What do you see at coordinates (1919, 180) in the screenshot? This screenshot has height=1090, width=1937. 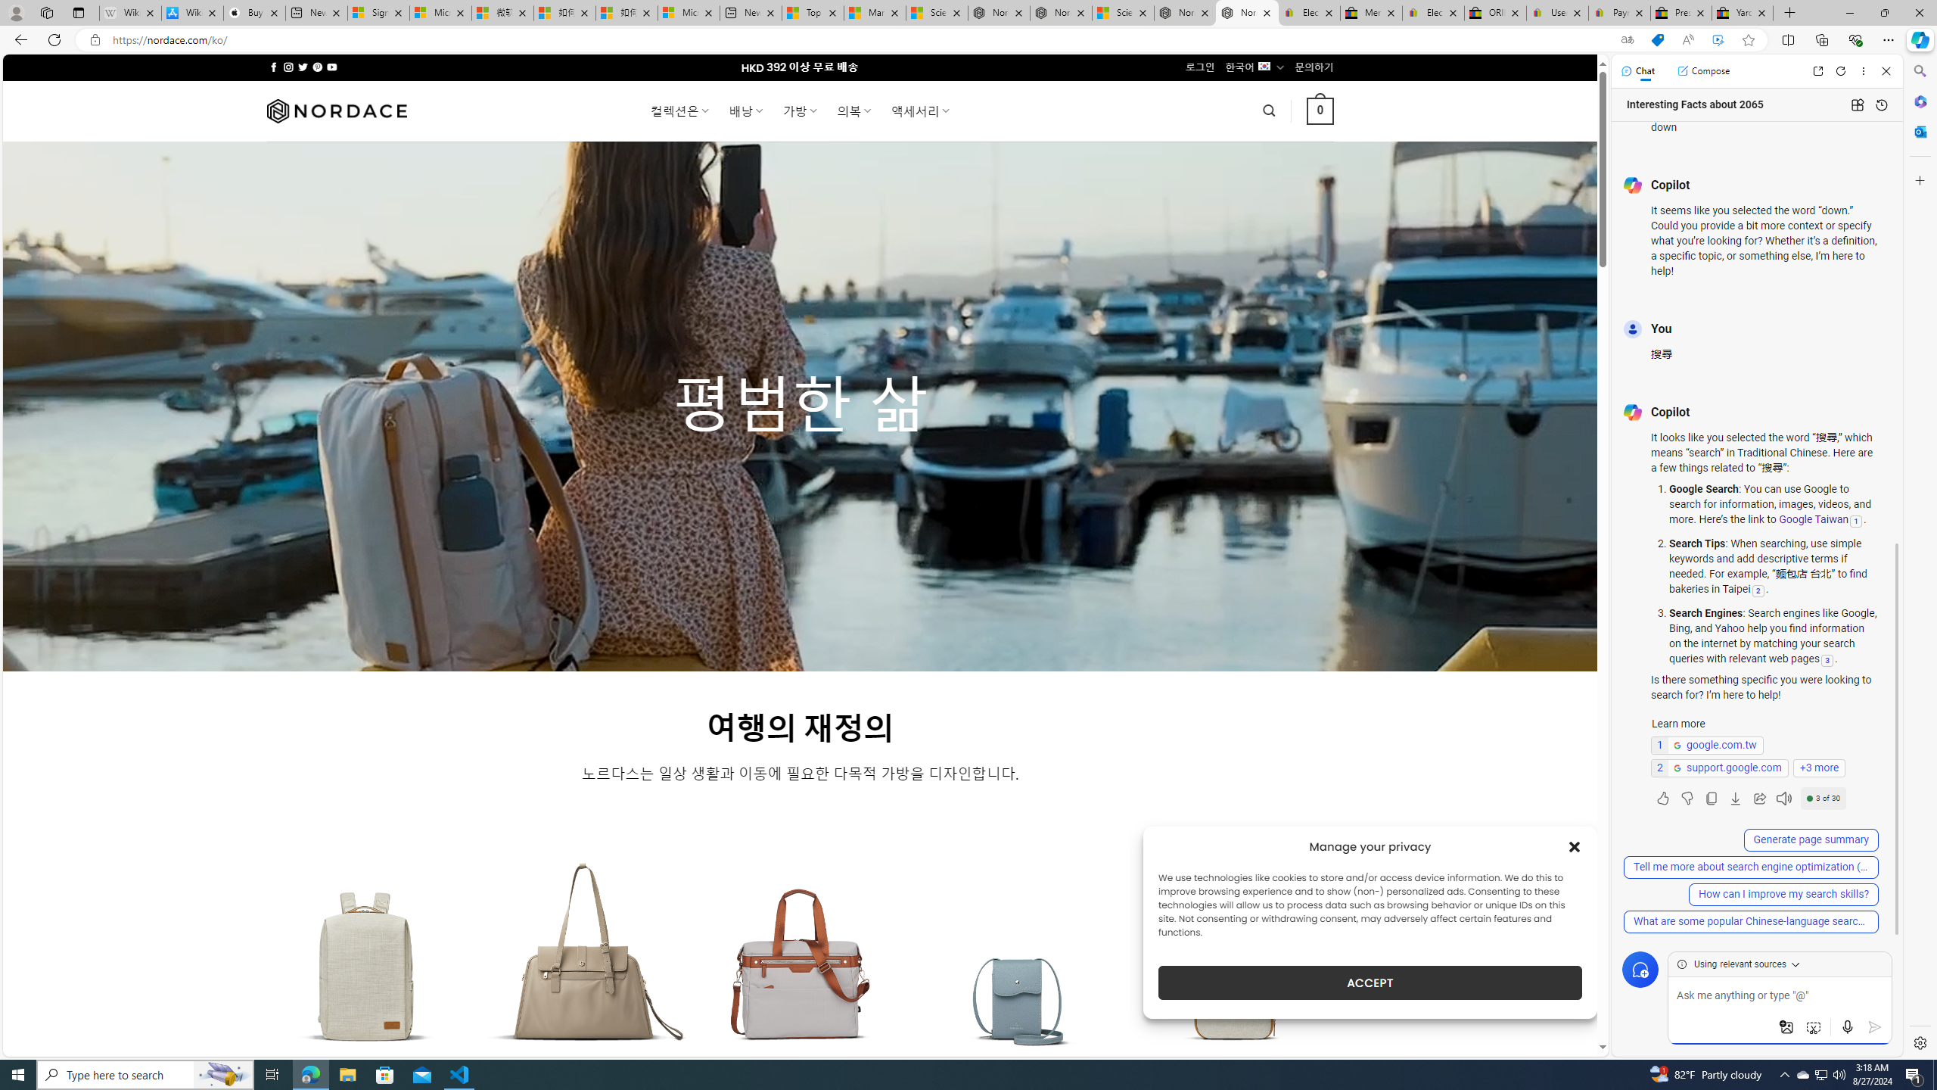 I see `Customize` at bounding box center [1919, 180].